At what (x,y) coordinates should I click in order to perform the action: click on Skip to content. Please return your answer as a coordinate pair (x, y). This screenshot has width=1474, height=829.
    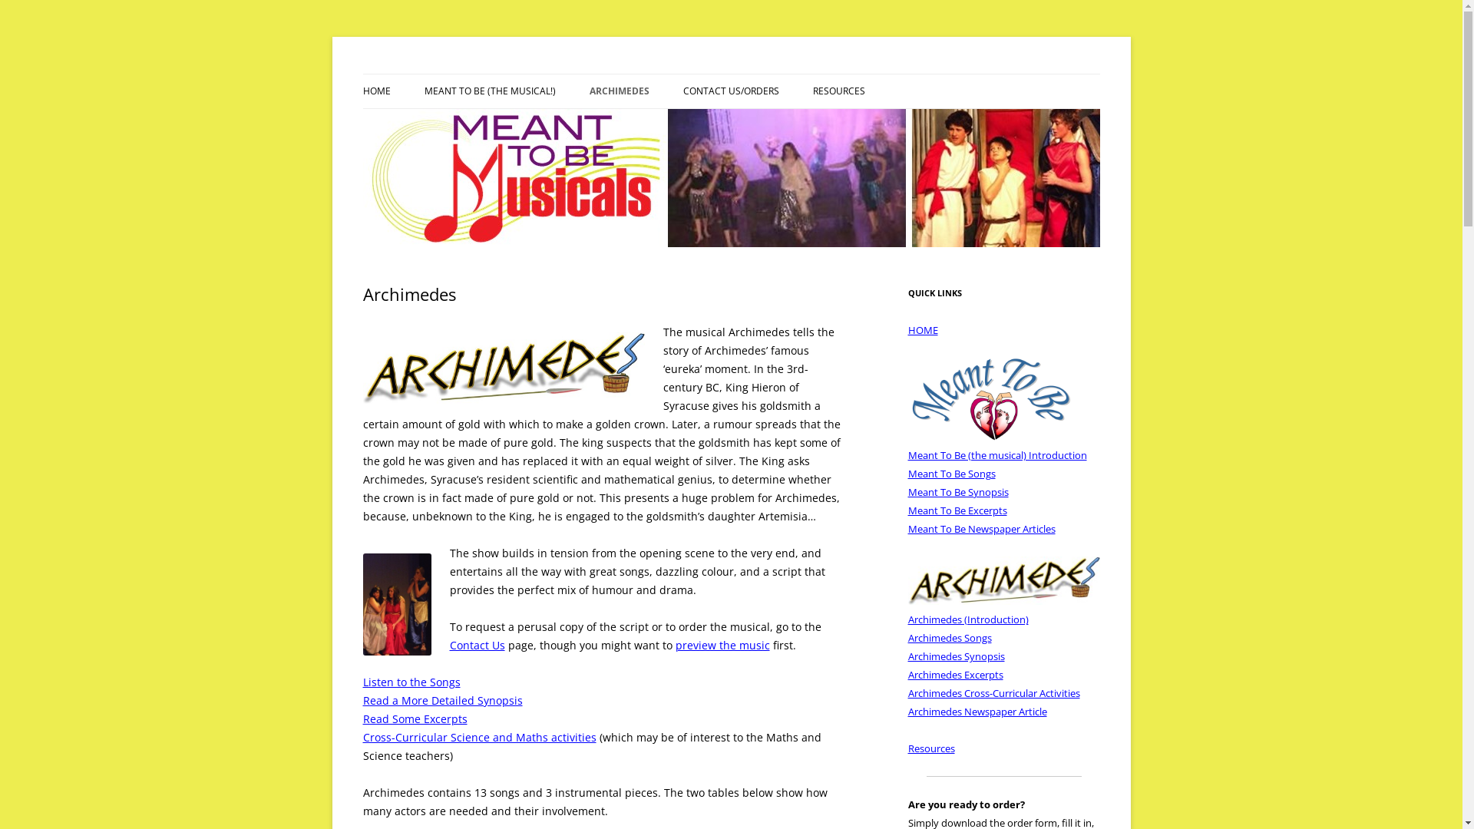
    Looking at the image, I should click on (769, 79).